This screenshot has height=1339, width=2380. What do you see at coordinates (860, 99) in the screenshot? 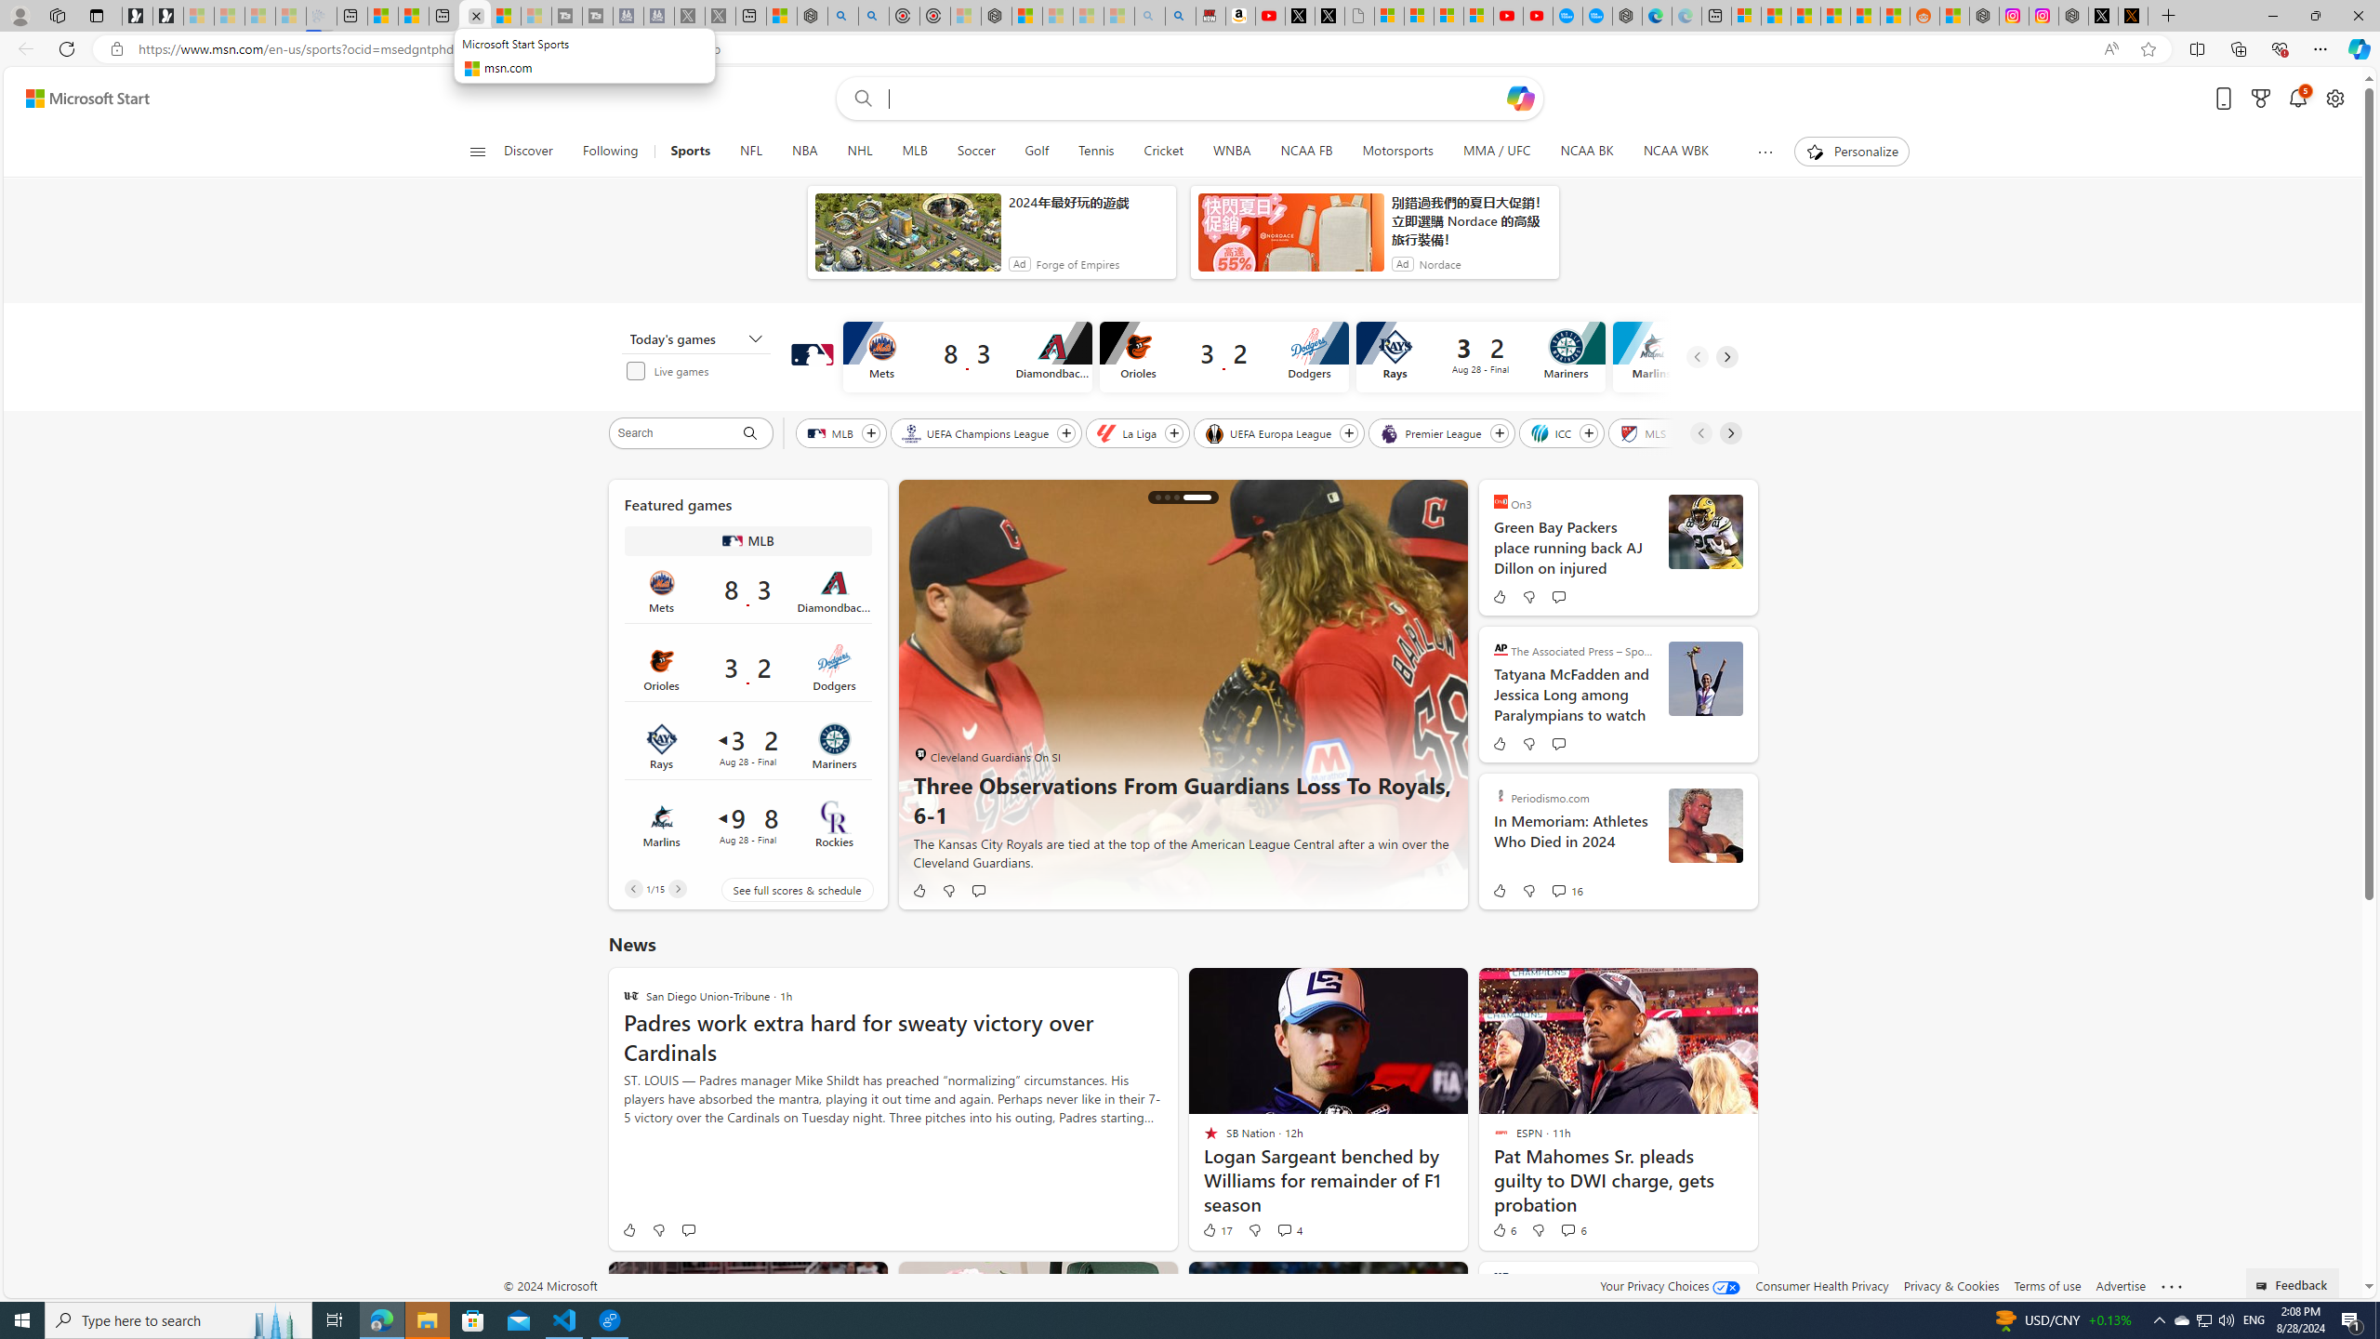
I see `Web search` at bounding box center [860, 99].